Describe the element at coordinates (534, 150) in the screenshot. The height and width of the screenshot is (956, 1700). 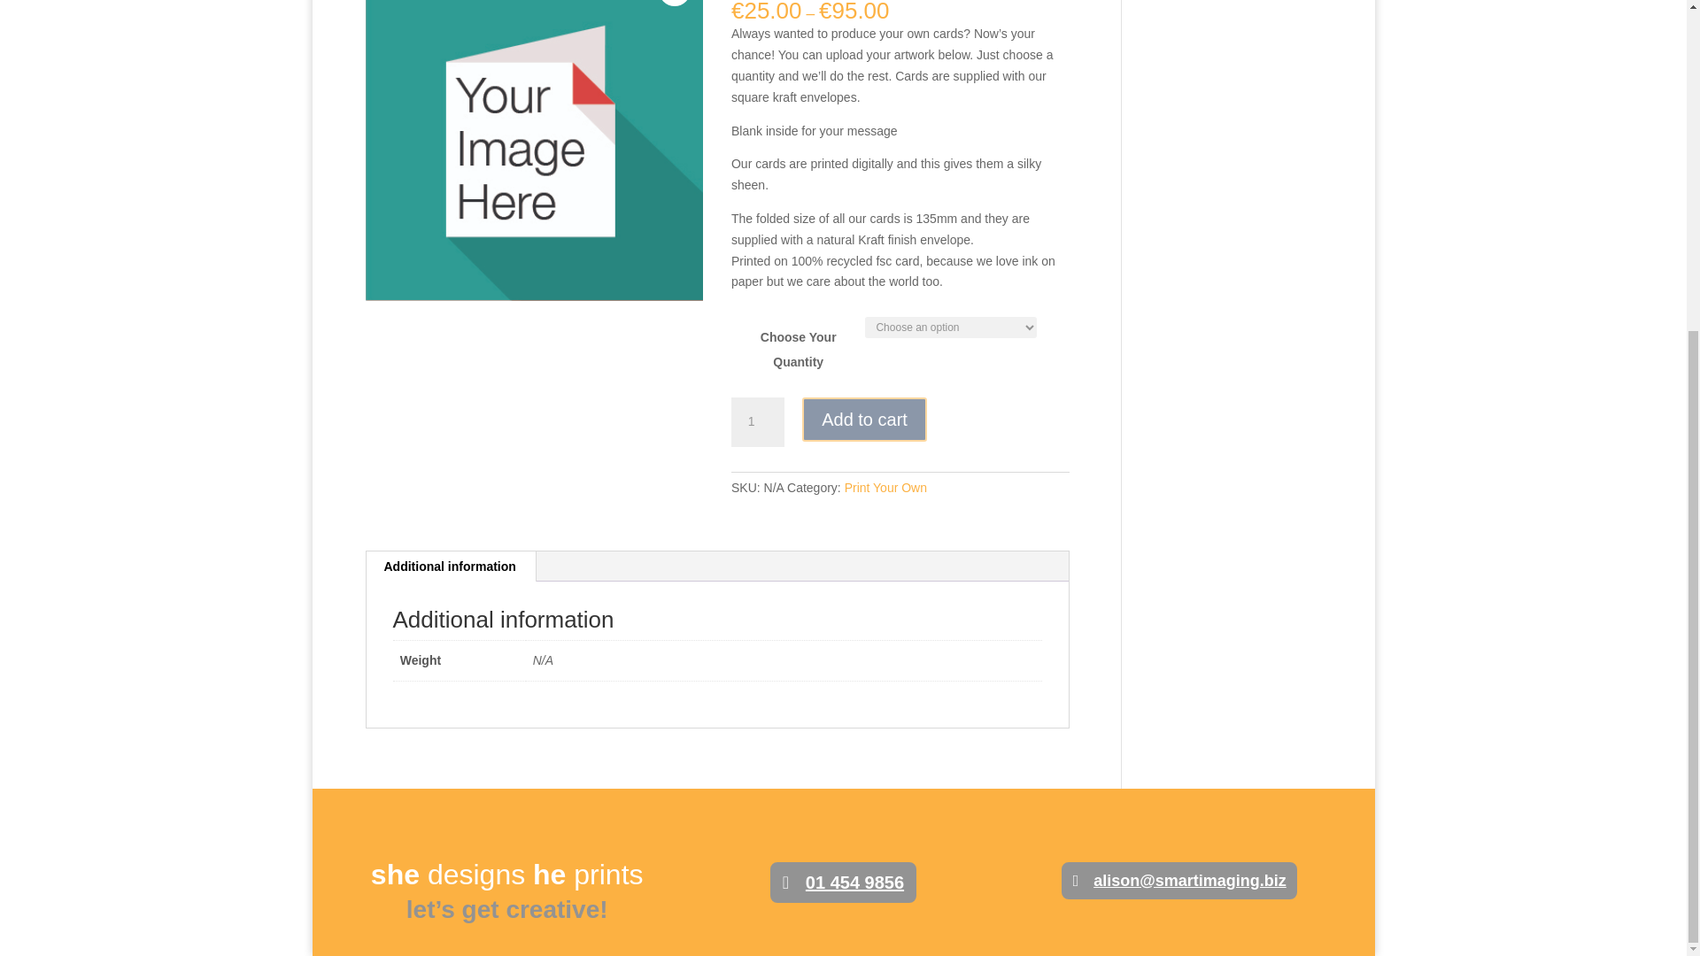
I see `your-own-cards.jpg` at that location.